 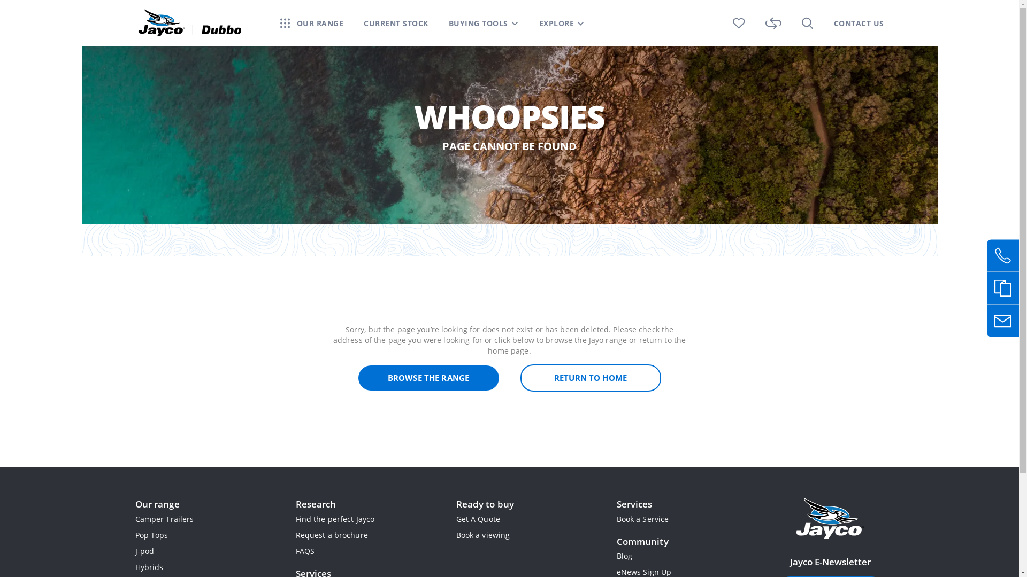 What do you see at coordinates (485, 504) in the screenshot?
I see `Ready to buy` at bounding box center [485, 504].